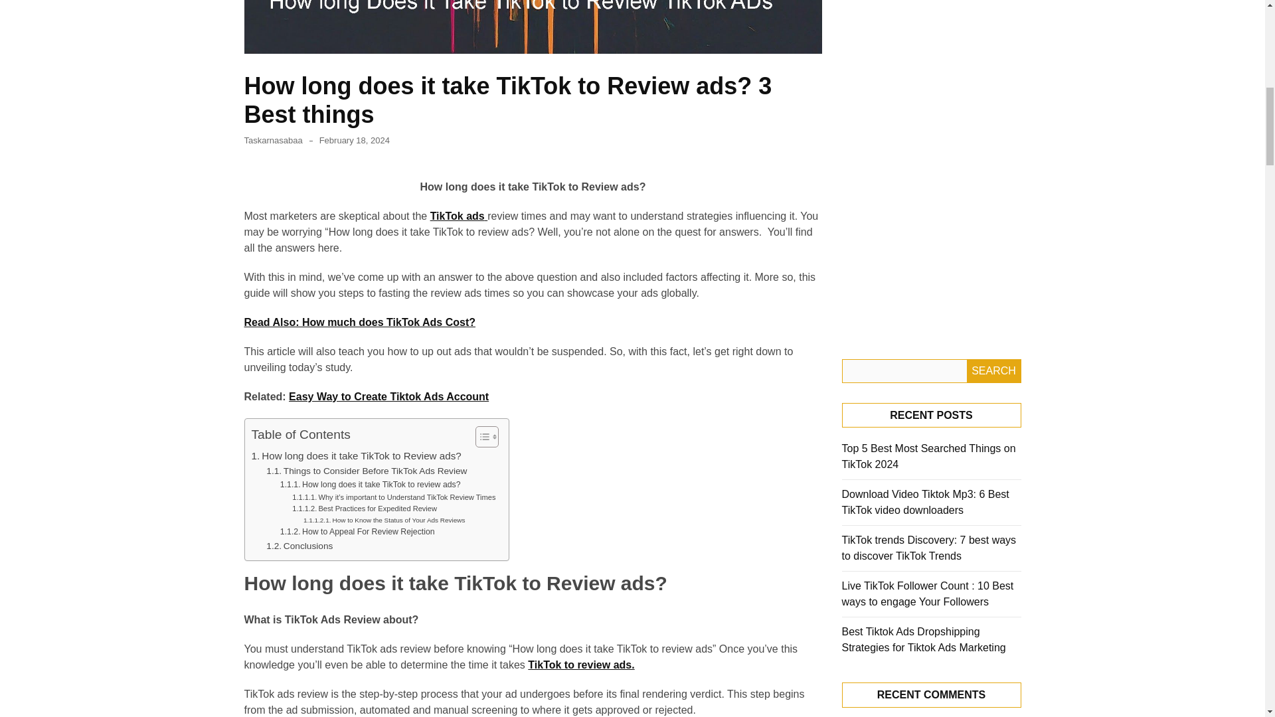 Image resolution: width=1275 pixels, height=717 pixels. Describe the element at coordinates (299, 546) in the screenshot. I see `Conclusions` at that location.